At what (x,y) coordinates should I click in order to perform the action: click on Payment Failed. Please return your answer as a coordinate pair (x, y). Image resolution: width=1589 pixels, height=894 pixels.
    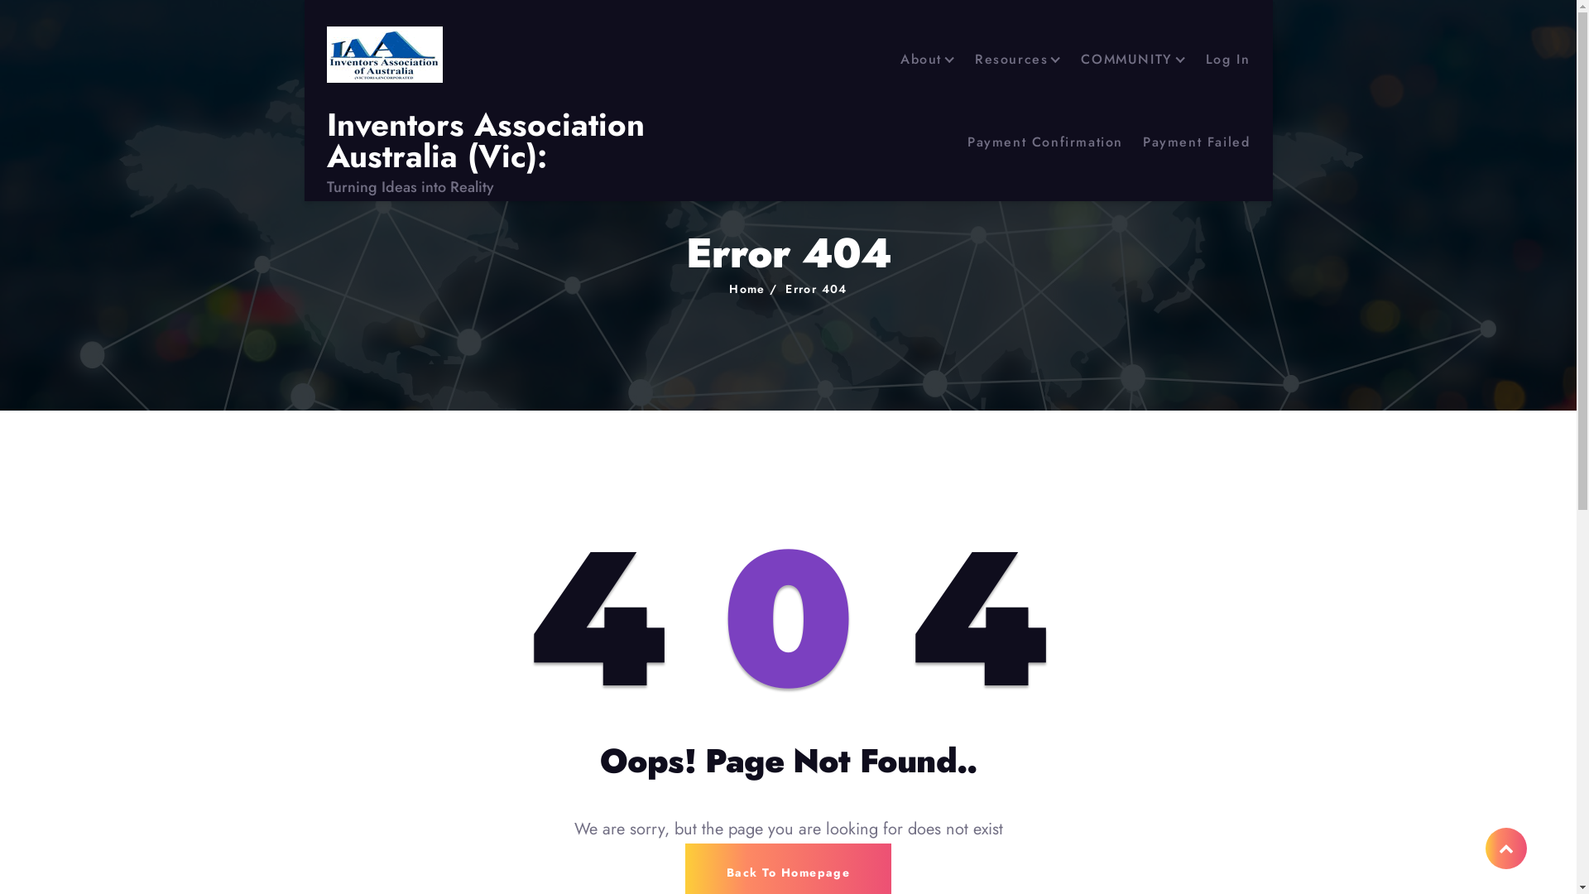
    Looking at the image, I should click on (1197, 142).